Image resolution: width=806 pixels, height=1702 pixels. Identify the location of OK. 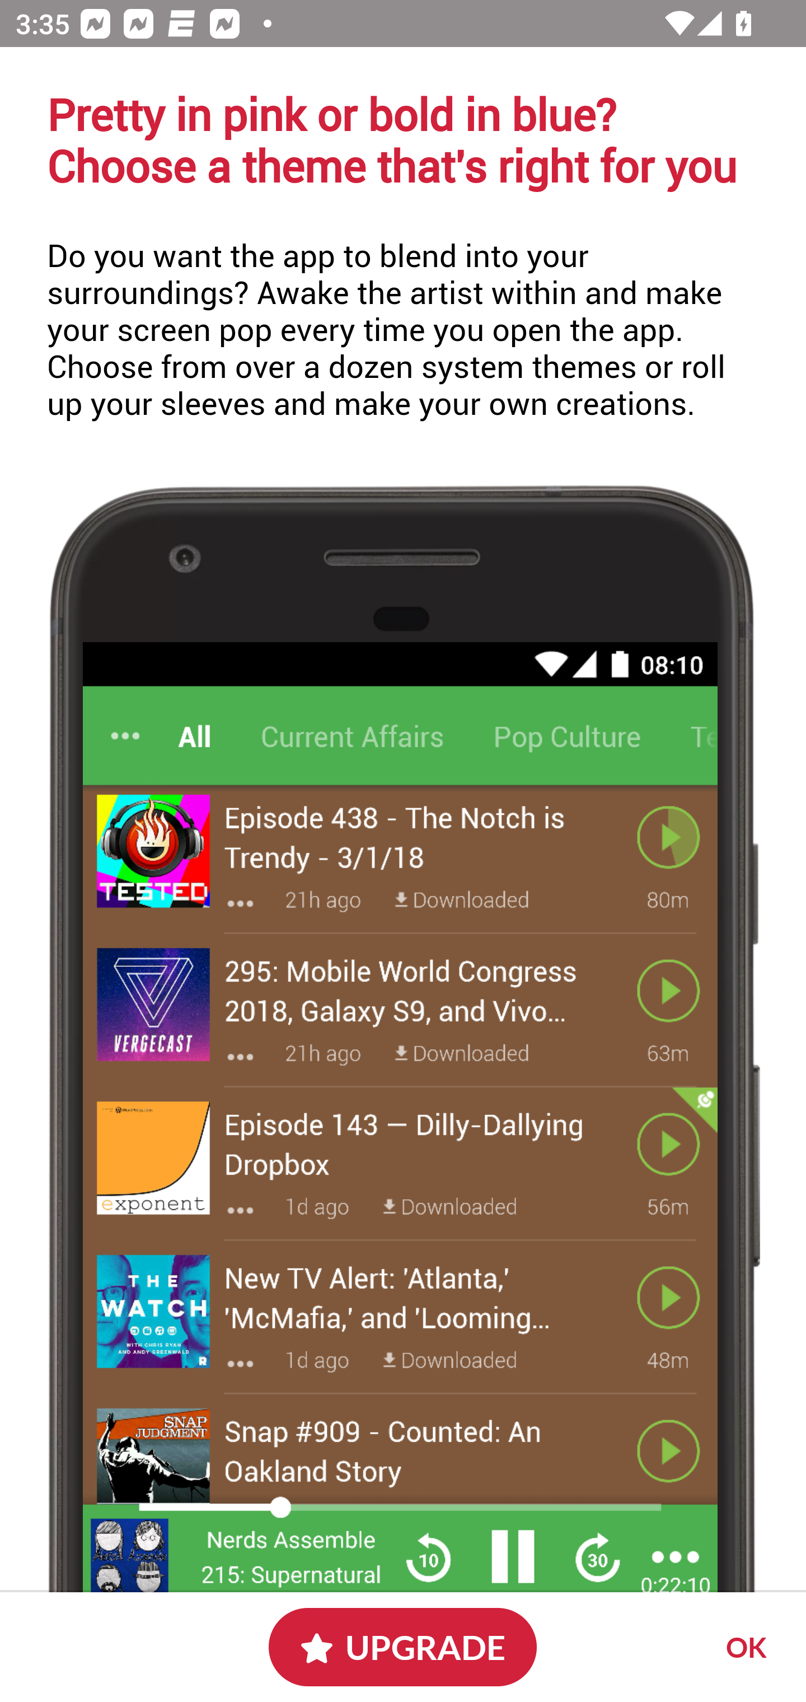
(743, 1647).